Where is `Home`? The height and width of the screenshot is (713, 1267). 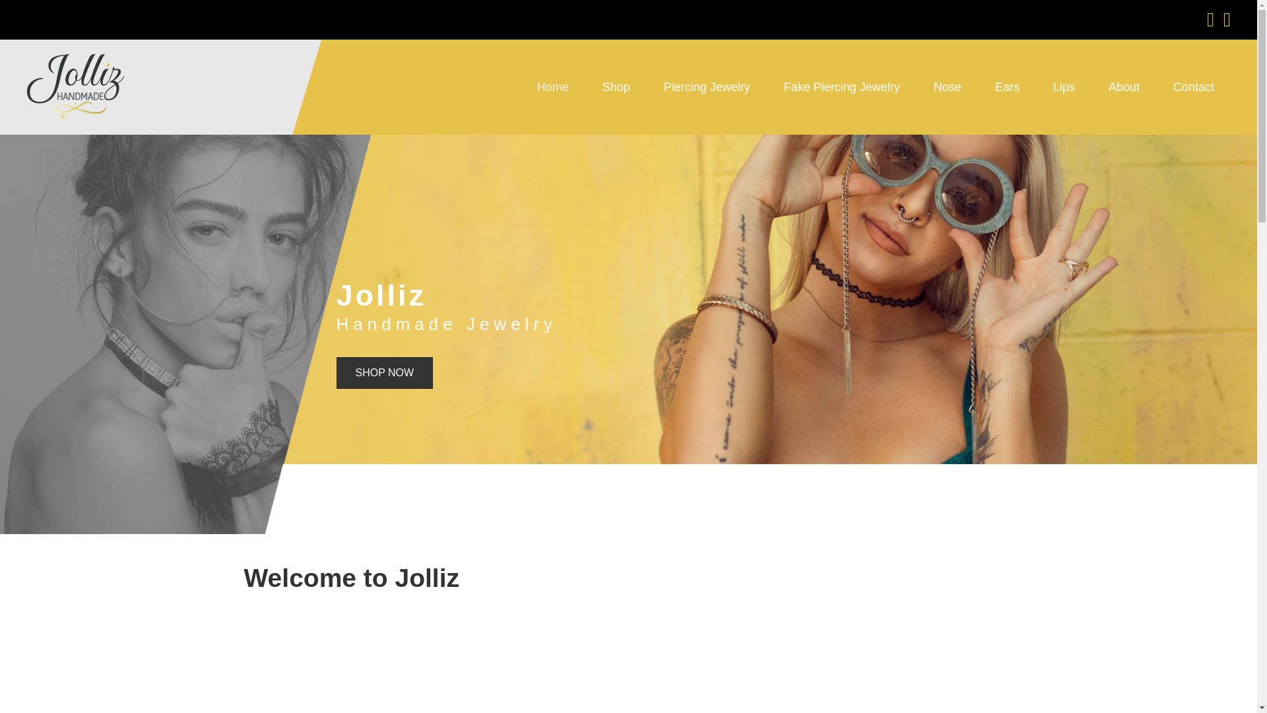 Home is located at coordinates (553, 86).